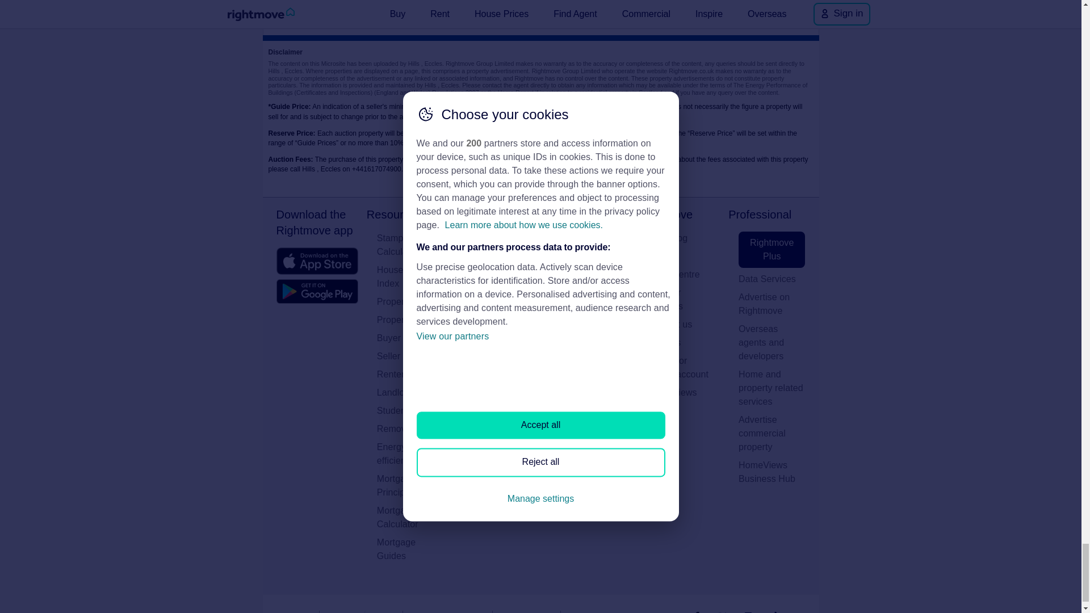 Image resolution: width=1090 pixels, height=613 pixels. What do you see at coordinates (410, 356) in the screenshot?
I see `Seller guides` at bounding box center [410, 356].